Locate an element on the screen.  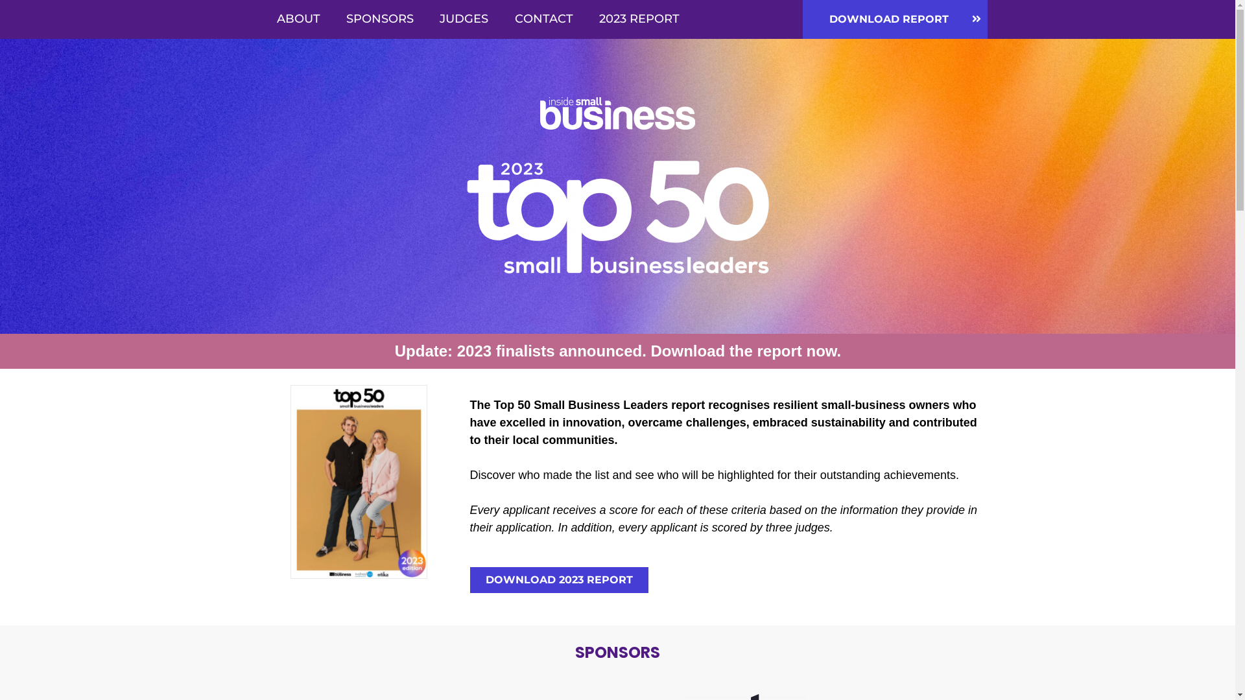
DOWNLOAD REPORT is located at coordinates (895, 19).